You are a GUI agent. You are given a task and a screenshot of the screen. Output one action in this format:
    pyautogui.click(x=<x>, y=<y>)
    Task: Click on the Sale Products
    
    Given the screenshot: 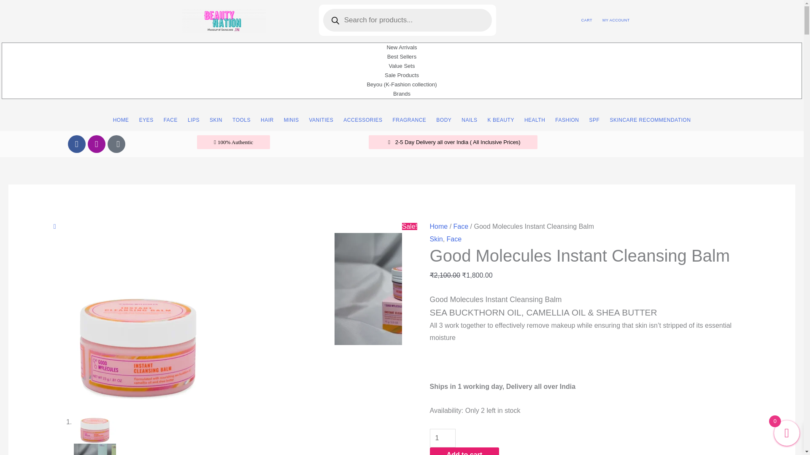 What is the action you would take?
    pyautogui.click(x=402, y=75)
    